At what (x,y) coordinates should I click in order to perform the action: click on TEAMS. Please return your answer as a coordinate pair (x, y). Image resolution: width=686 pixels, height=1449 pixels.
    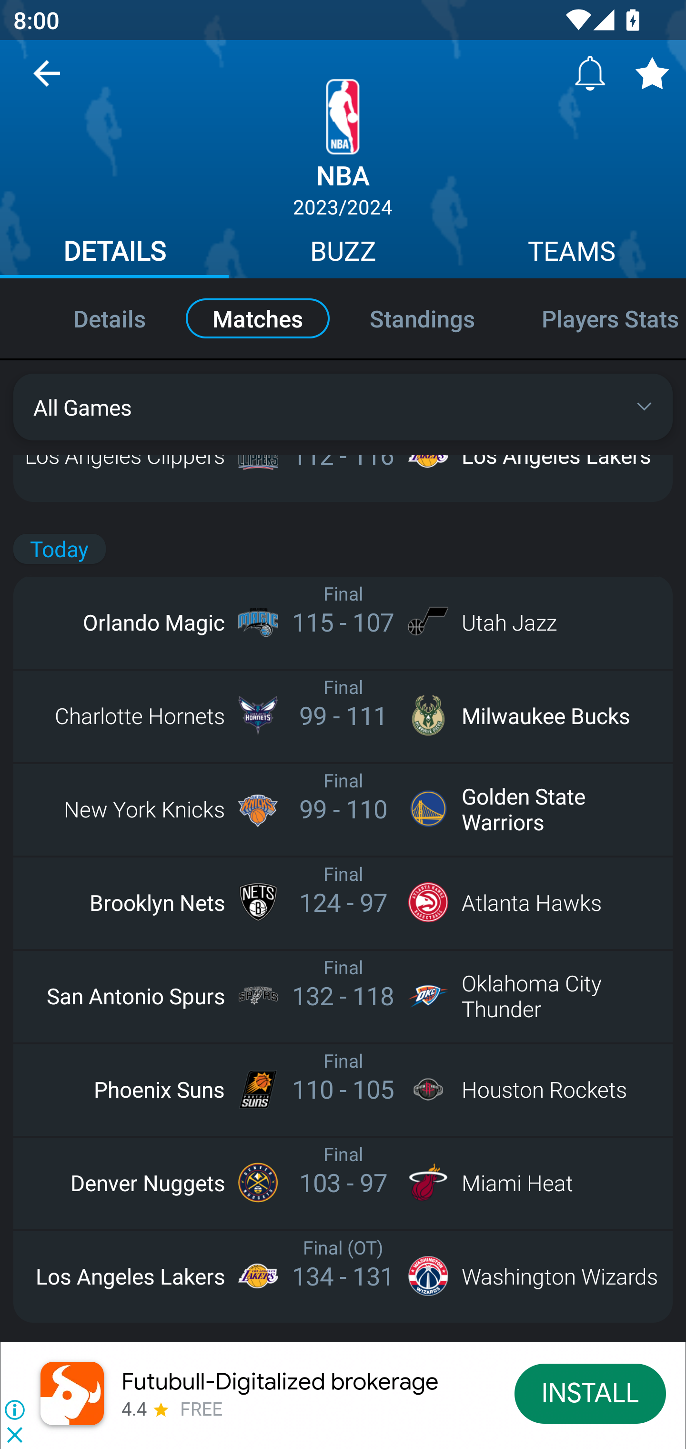
    Looking at the image, I should click on (572, 254).